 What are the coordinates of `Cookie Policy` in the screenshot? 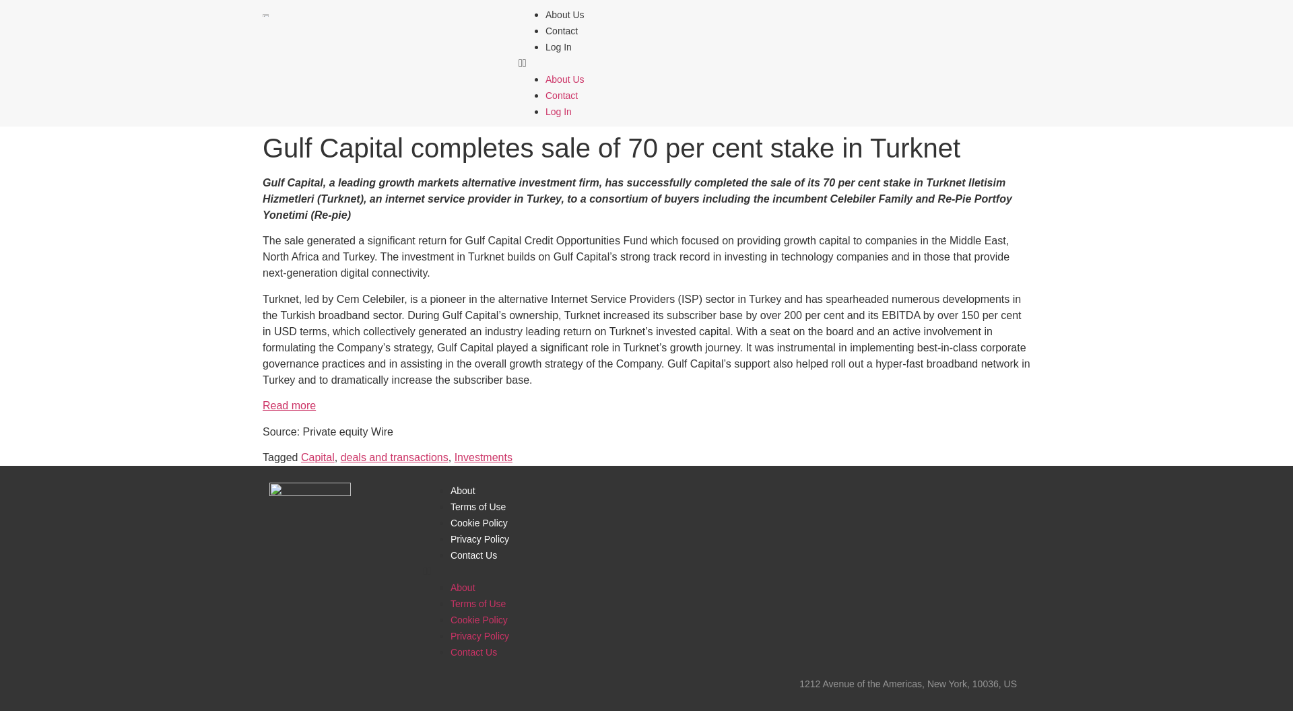 It's located at (479, 522).